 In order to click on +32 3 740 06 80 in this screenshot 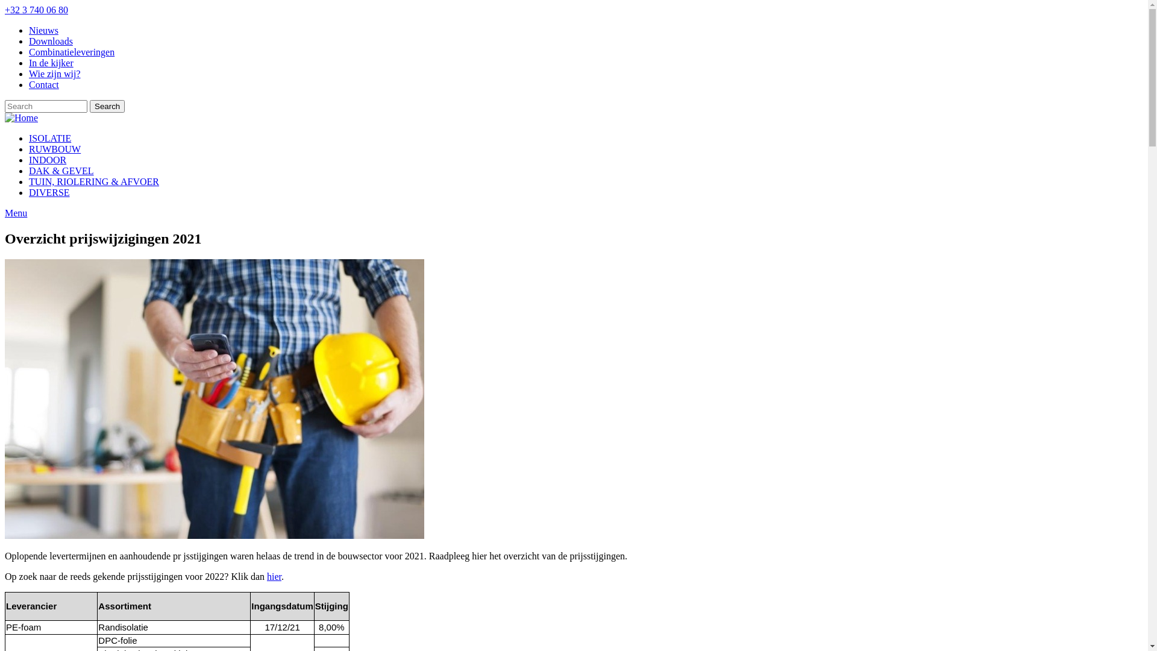, I will do `click(36, 10)`.